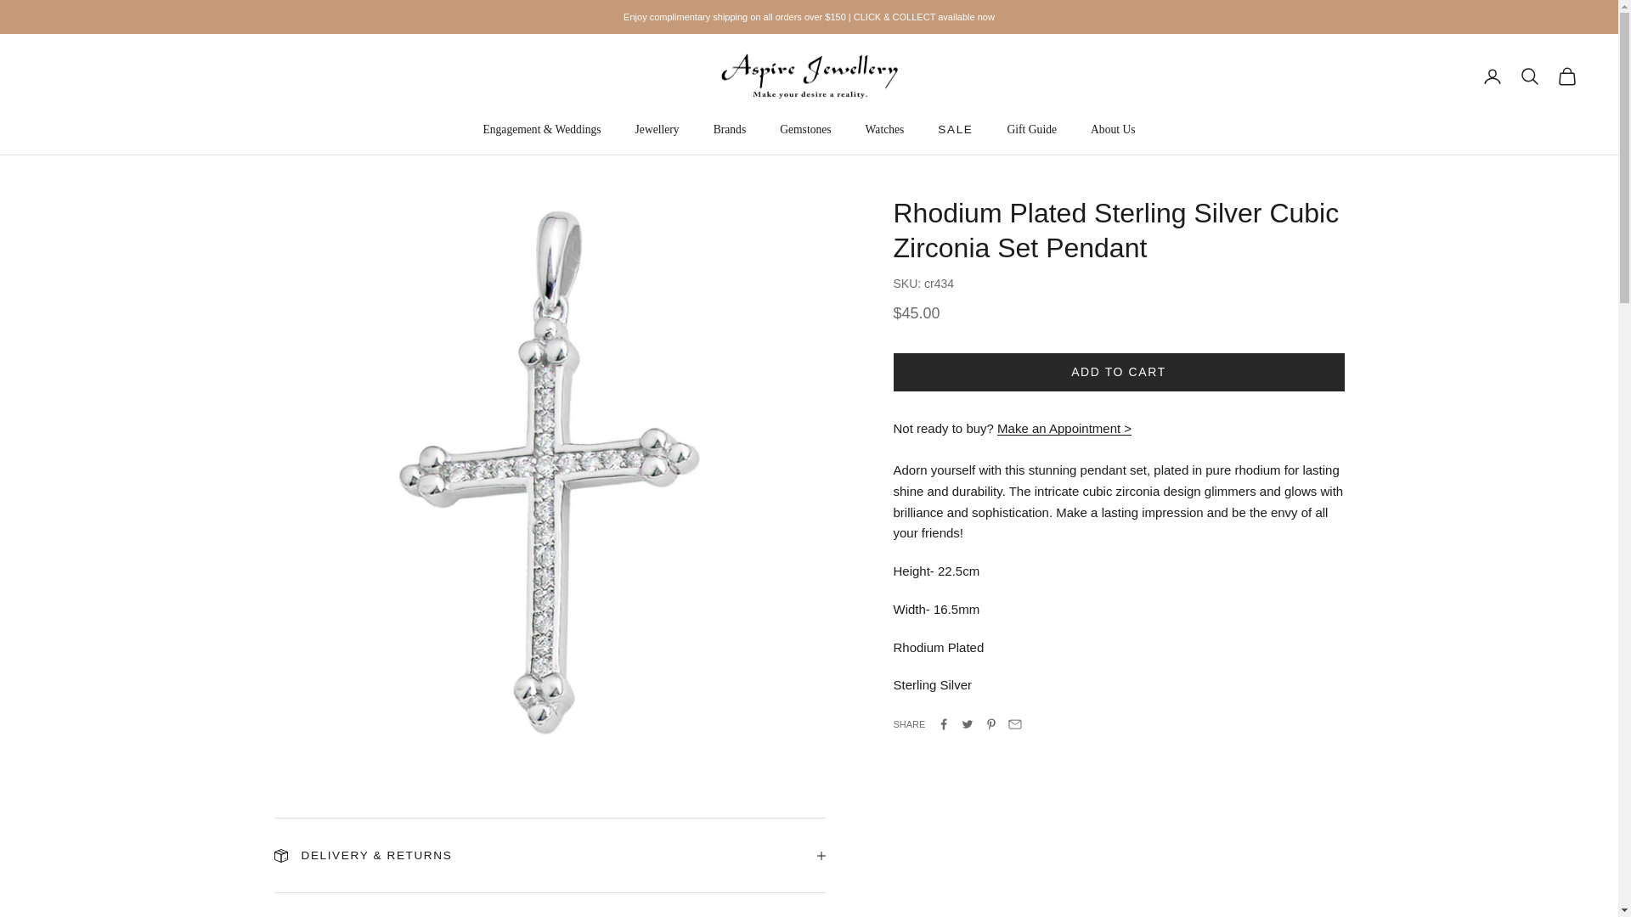  What do you see at coordinates (1064, 428) in the screenshot?
I see `Make an Appointment` at bounding box center [1064, 428].